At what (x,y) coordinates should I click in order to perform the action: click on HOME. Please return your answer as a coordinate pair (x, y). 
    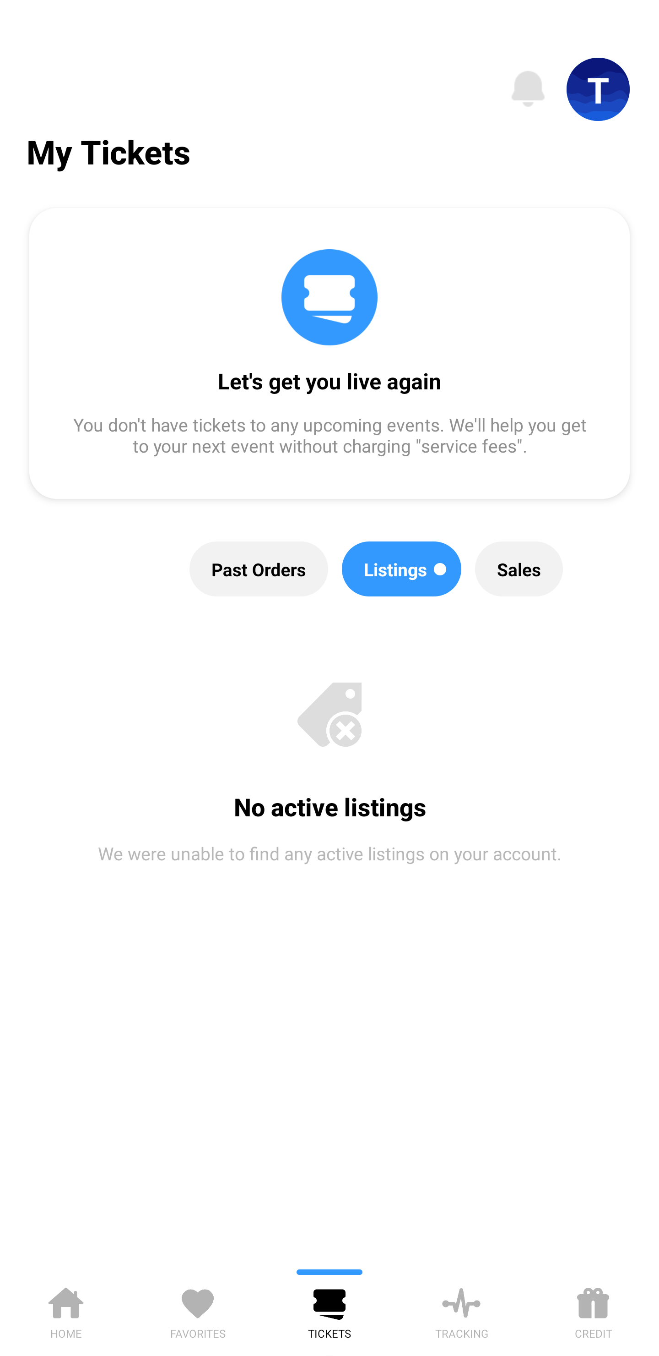
    Looking at the image, I should click on (66, 1310).